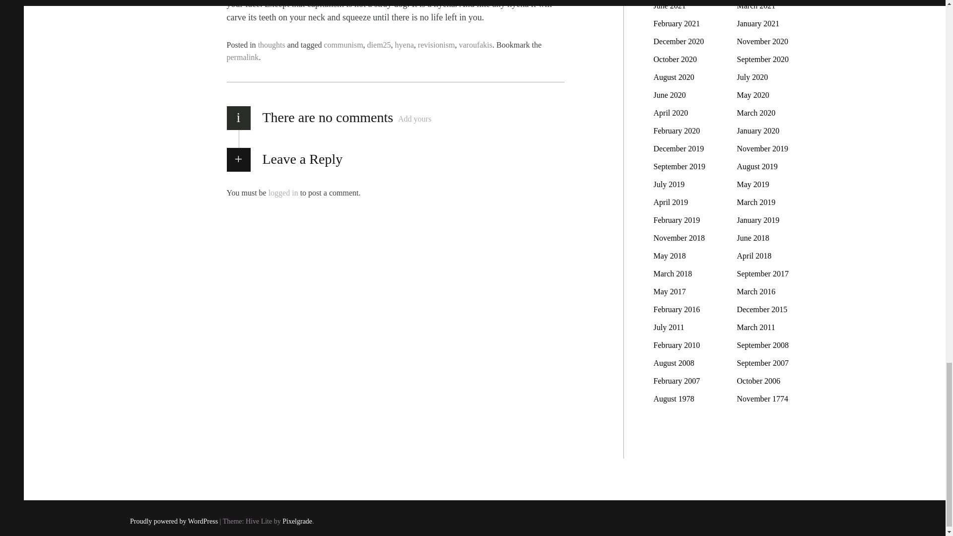  I want to click on The Pixelgrade Website, so click(297, 522).